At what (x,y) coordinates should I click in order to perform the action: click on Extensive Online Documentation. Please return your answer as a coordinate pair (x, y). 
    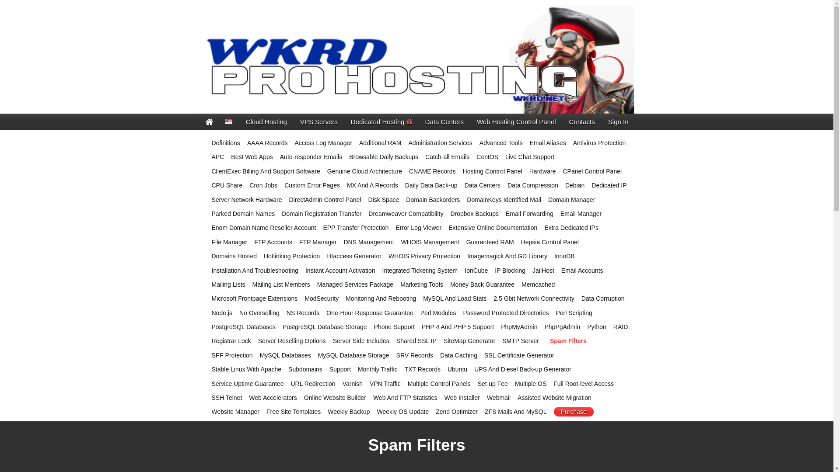
    Looking at the image, I should click on (493, 228).